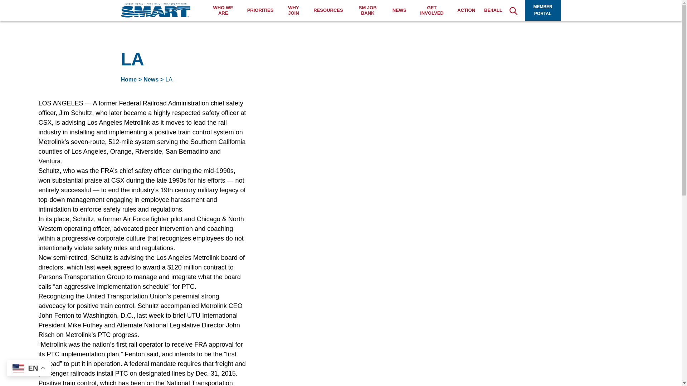 The image size is (687, 386). What do you see at coordinates (129, 79) in the screenshot?
I see `Go to SMART Union.` at bounding box center [129, 79].